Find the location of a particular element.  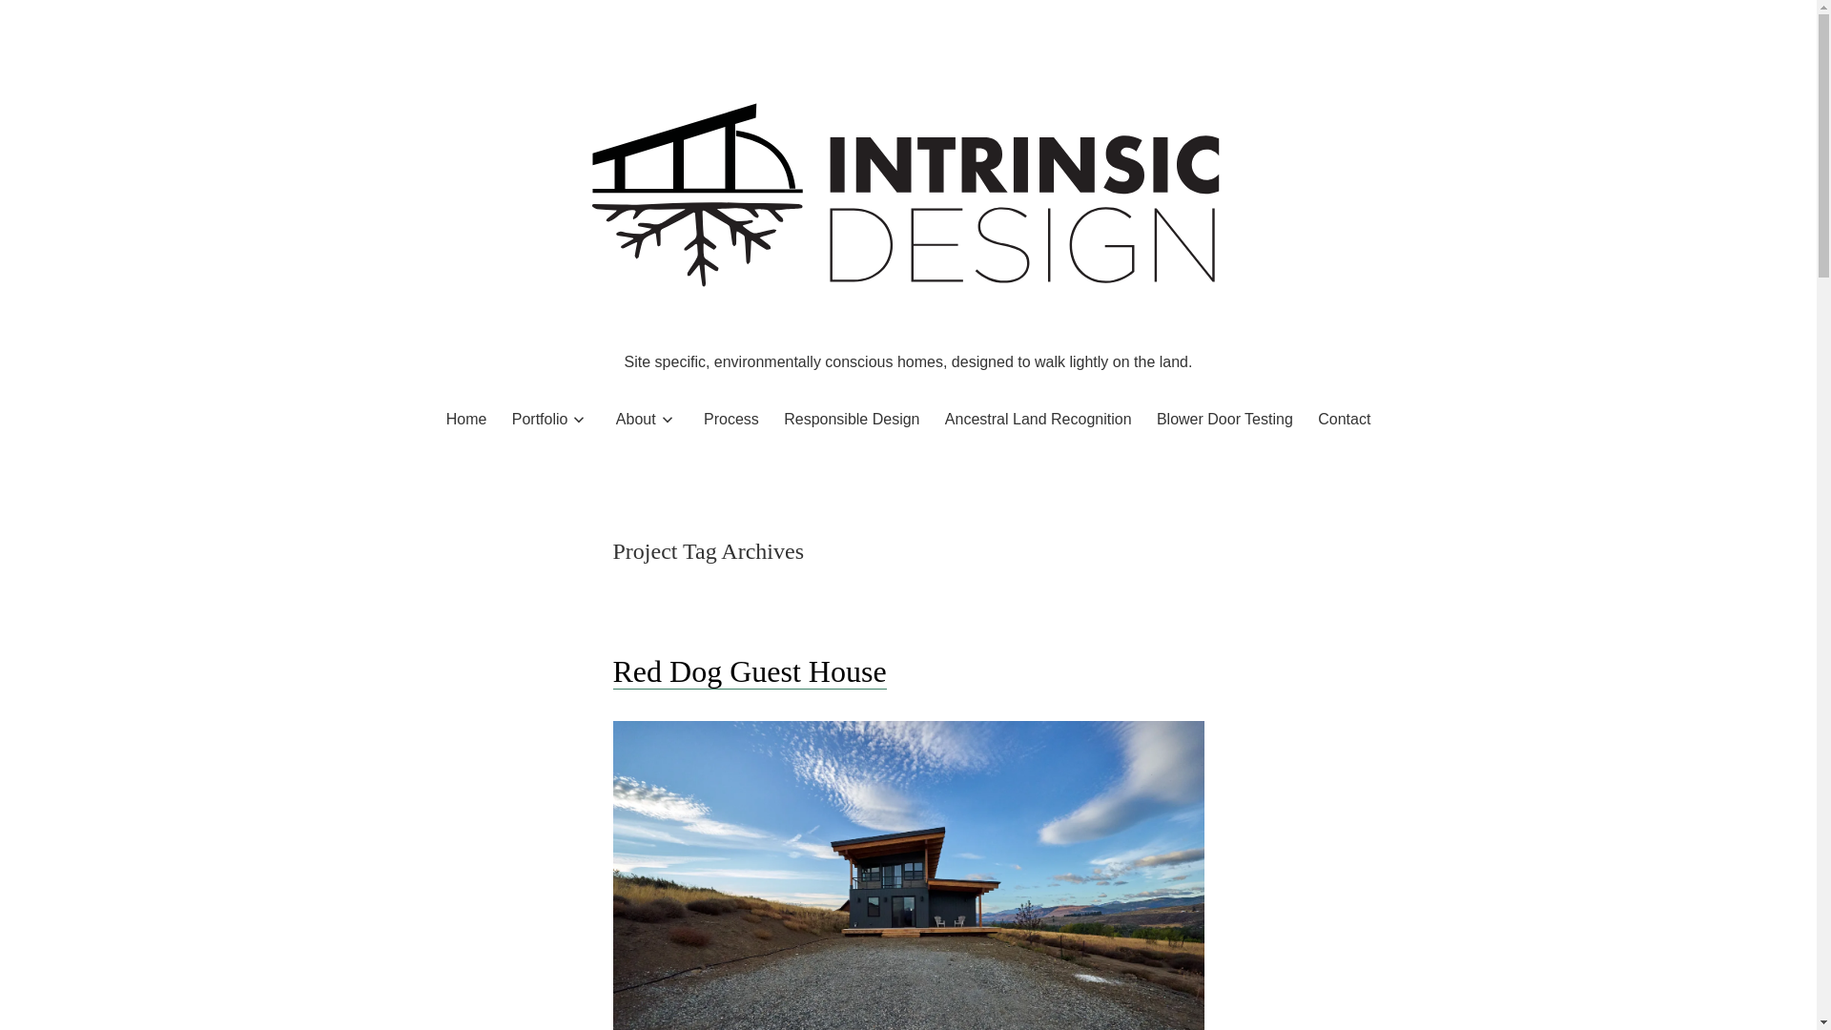

Contact is located at coordinates (1344, 419).